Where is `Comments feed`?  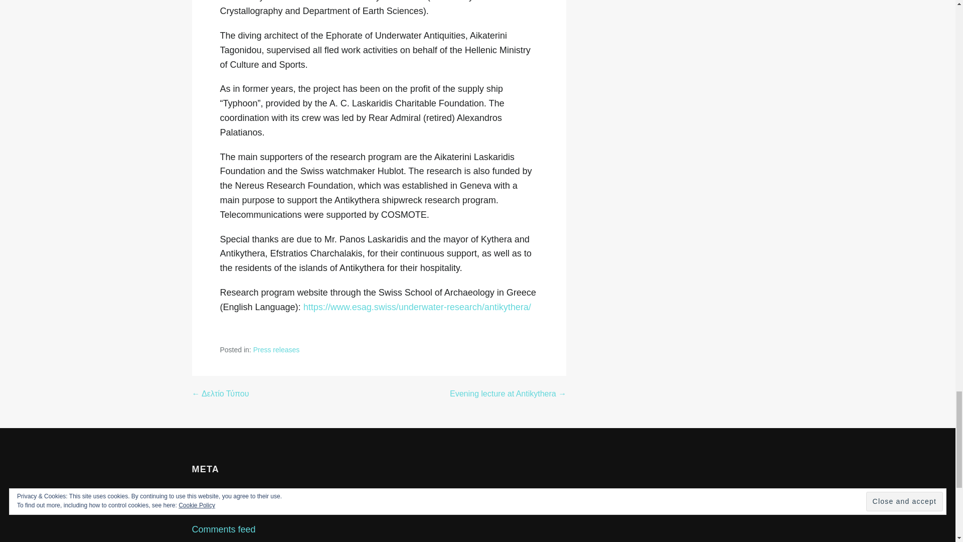
Comments feed is located at coordinates (223, 529).